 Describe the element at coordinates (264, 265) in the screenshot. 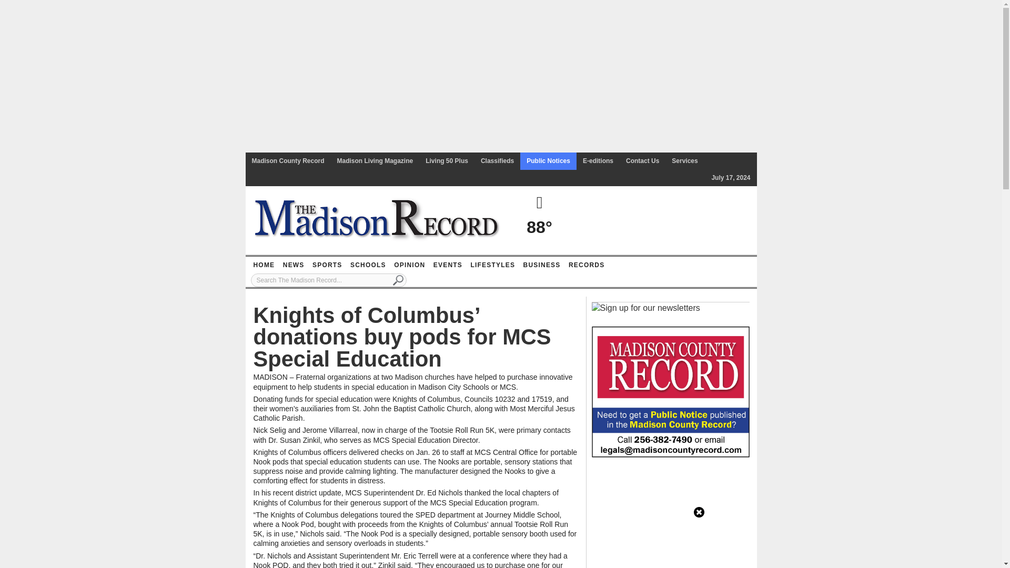

I see `HOME` at that location.